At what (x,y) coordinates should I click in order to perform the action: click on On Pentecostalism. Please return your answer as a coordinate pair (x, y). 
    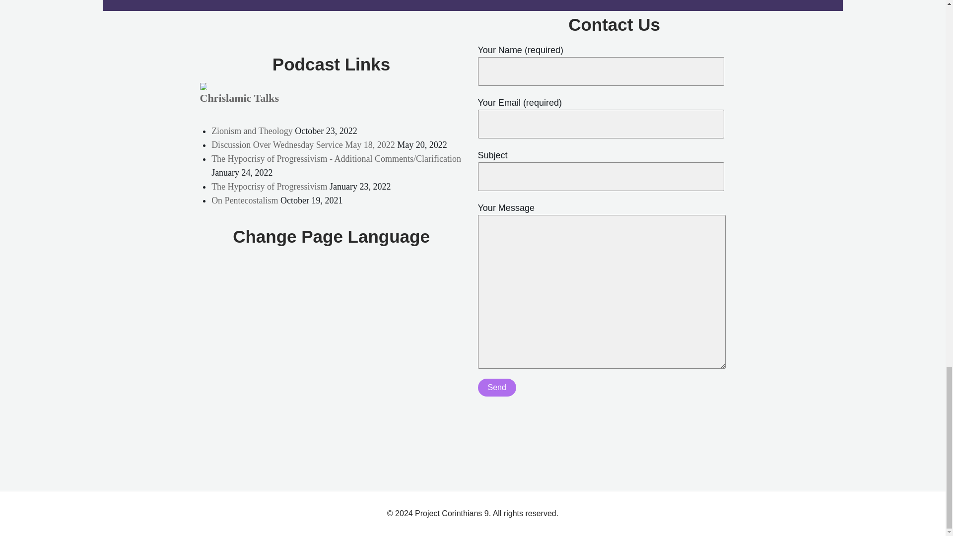
    Looking at the image, I should click on (245, 201).